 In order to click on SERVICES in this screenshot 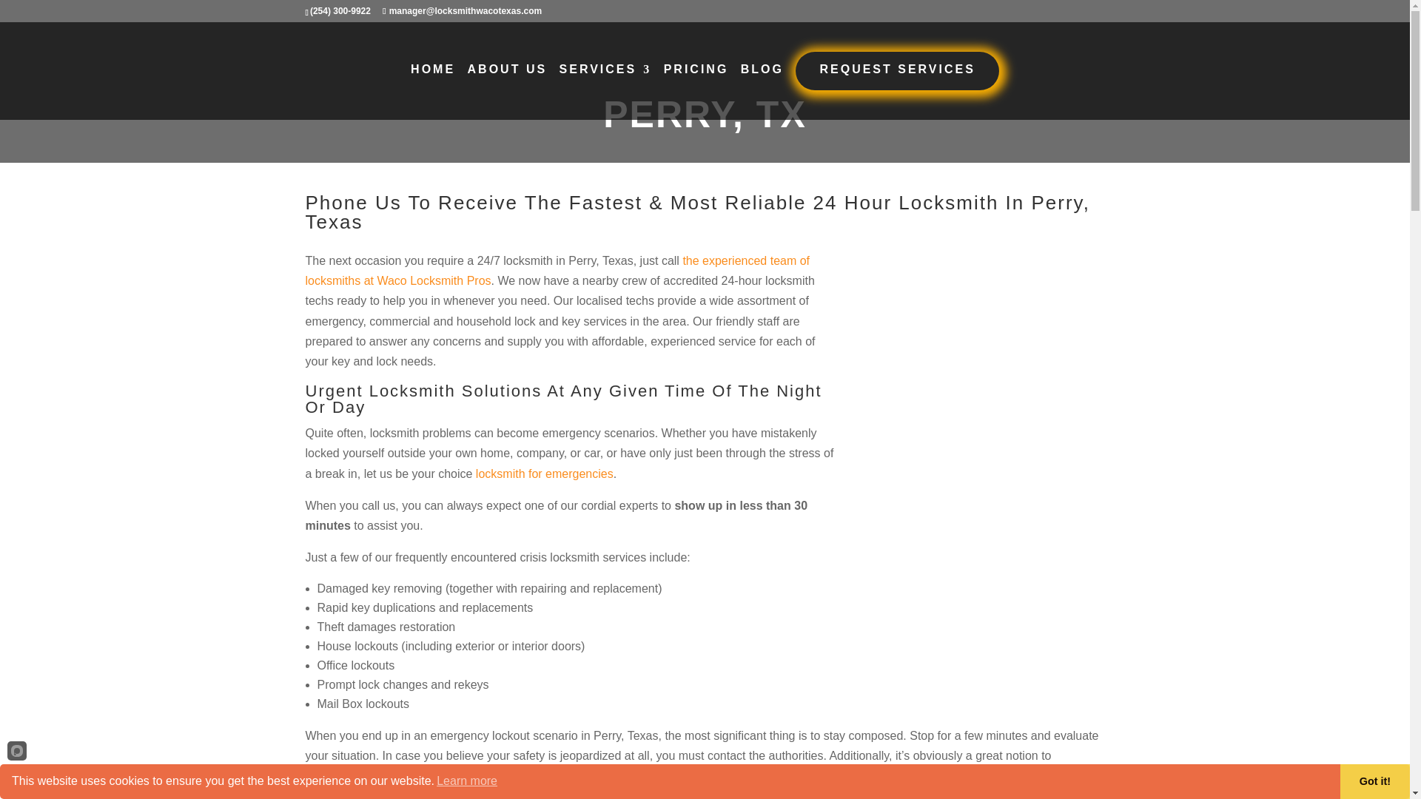, I will do `click(605, 77)`.